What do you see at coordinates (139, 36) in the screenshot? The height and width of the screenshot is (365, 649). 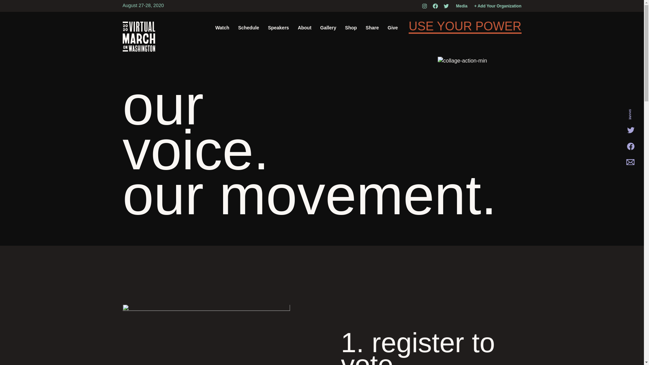 I see `2020 Virtual March On Washington` at bounding box center [139, 36].